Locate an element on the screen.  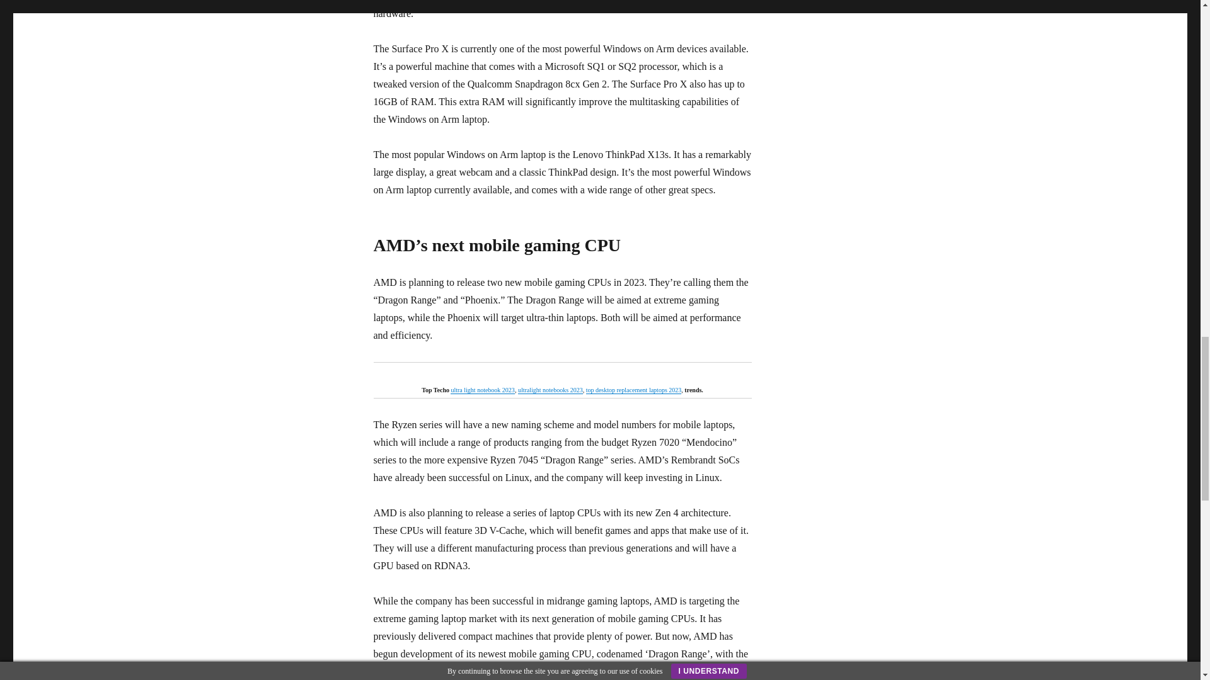
ultra light notebook 2023 is located at coordinates (482, 390).